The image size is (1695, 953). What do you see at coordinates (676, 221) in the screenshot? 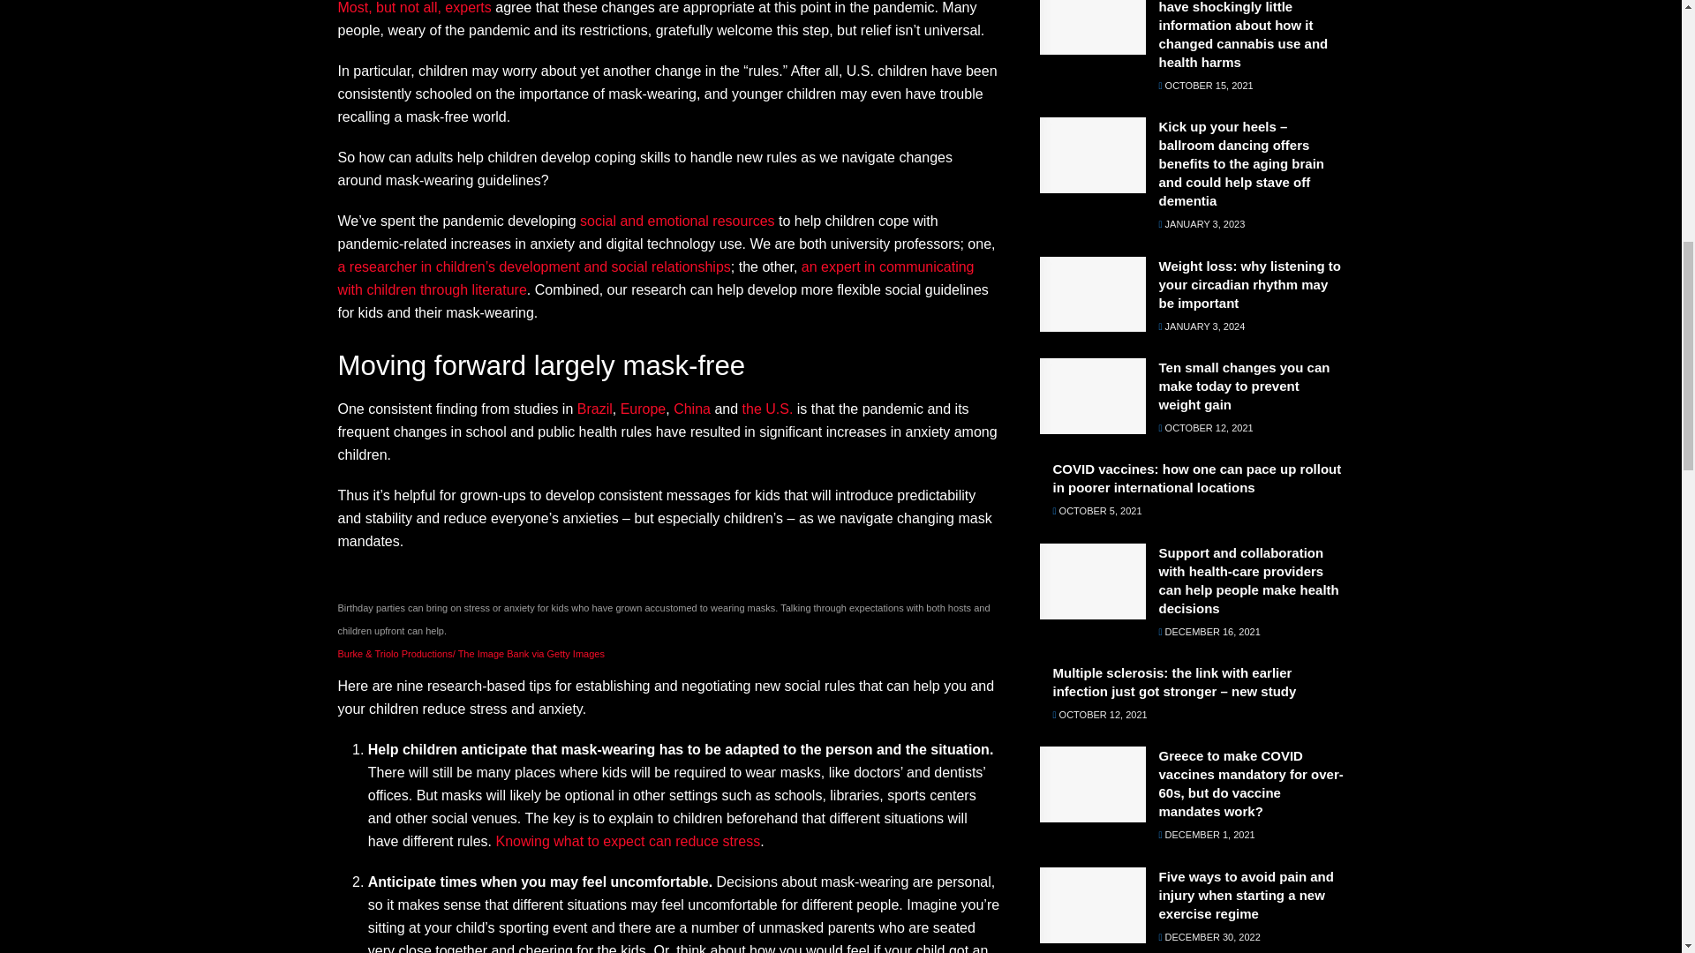
I see `social and emotional resources` at bounding box center [676, 221].